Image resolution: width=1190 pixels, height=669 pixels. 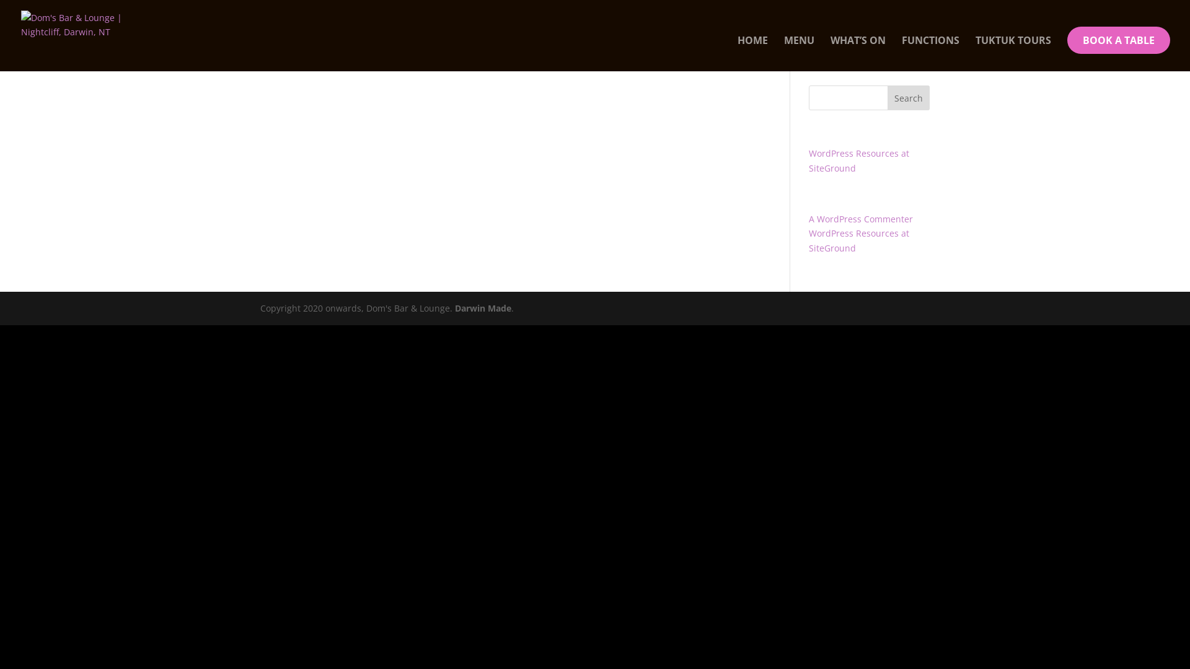 What do you see at coordinates (1119, 40) in the screenshot?
I see `BOOK A TABLE` at bounding box center [1119, 40].